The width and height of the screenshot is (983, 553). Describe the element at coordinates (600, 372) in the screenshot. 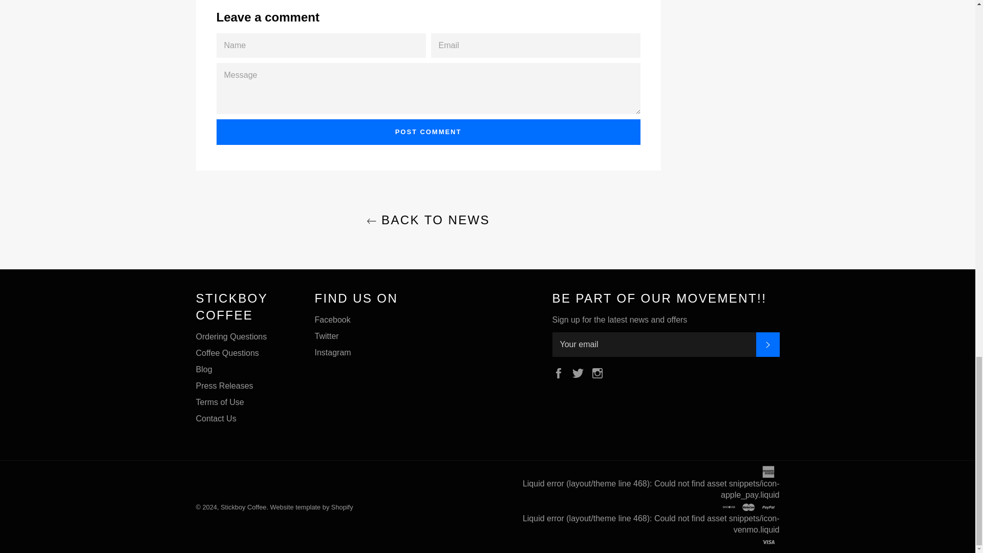

I see `Instagram` at that location.